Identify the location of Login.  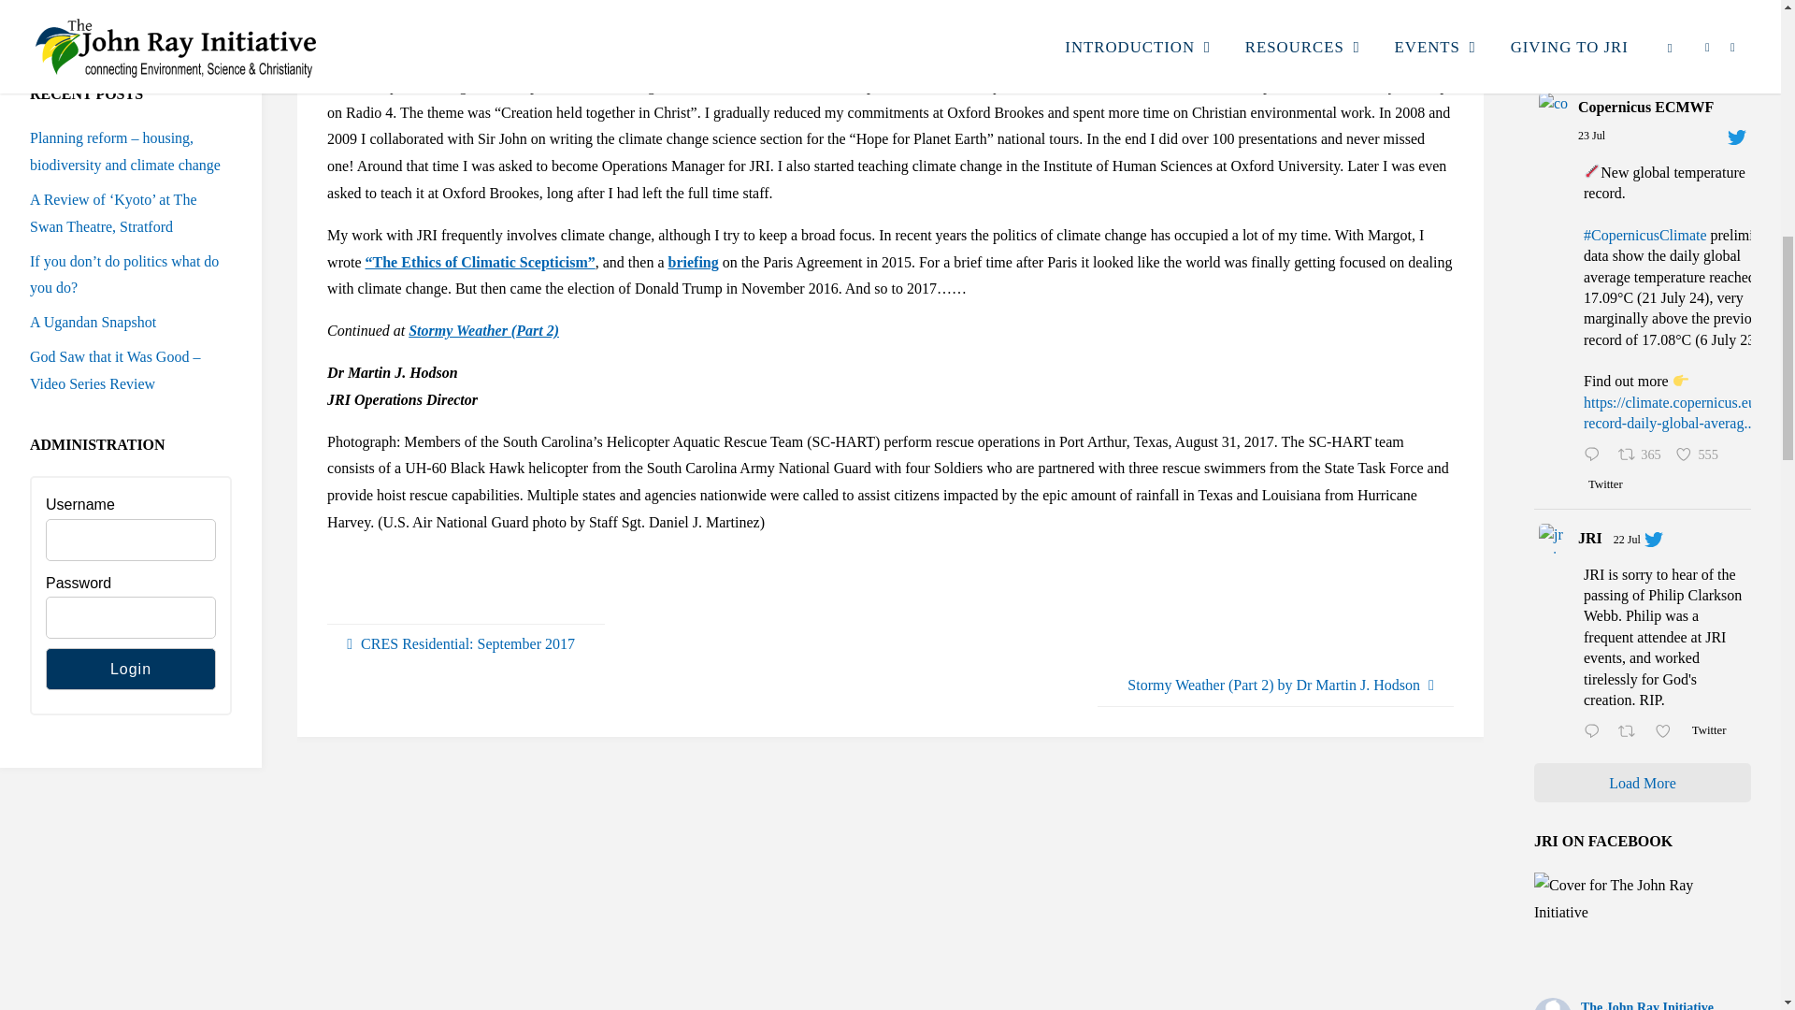
(131, 669).